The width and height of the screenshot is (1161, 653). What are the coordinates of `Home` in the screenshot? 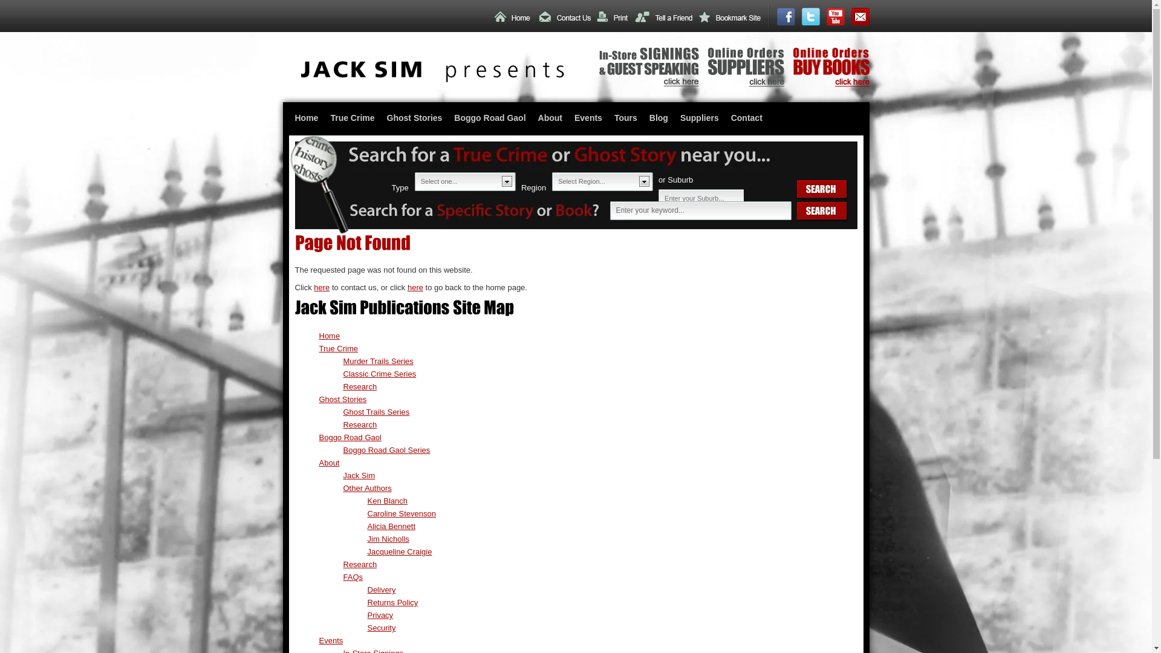 It's located at (307, 119).